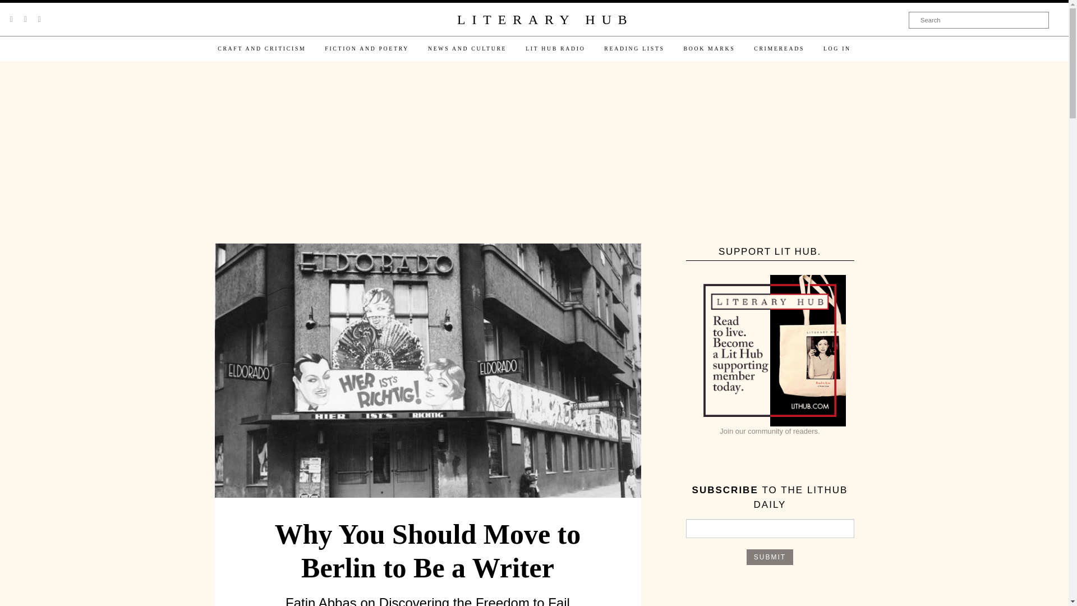 This screenshot has height=606, width=1077. I want to click on NEWS AND CULTURE, so click(467, 48).